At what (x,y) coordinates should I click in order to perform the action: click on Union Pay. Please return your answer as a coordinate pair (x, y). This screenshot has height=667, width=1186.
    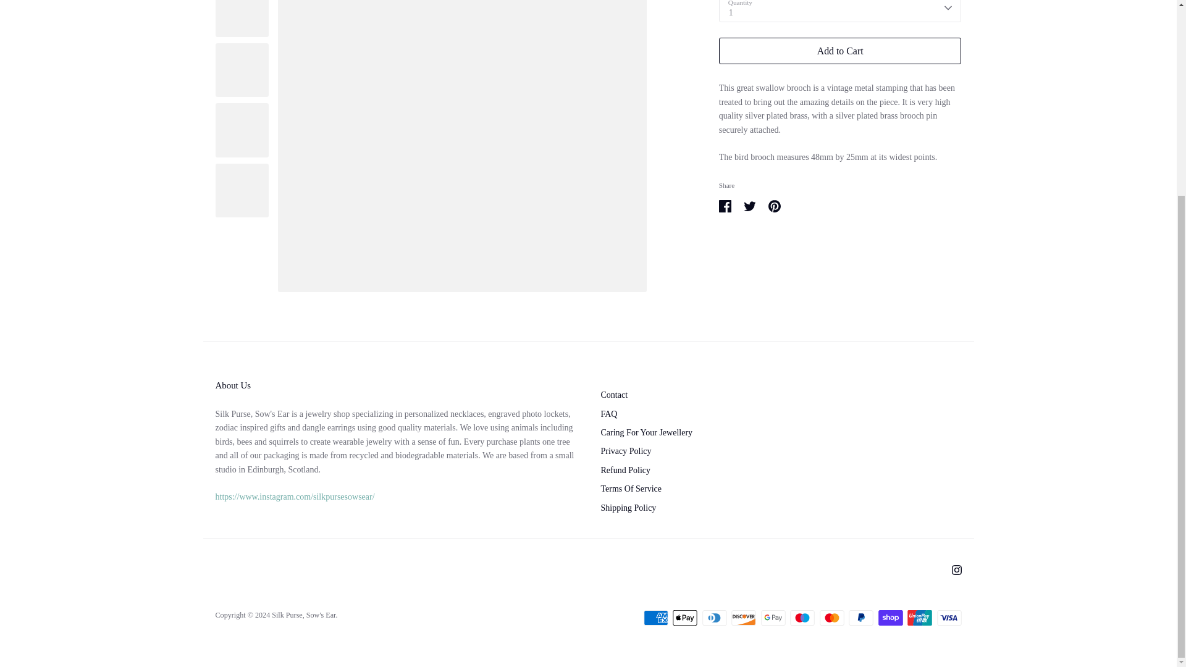
    Looking at the image, I should click on (919, 618).